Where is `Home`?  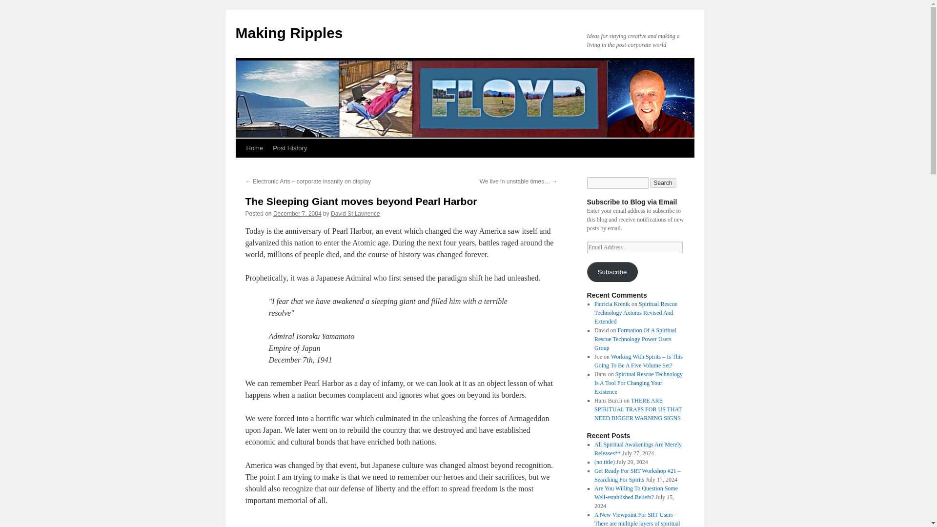 Home is located at coordinates (254, 148).